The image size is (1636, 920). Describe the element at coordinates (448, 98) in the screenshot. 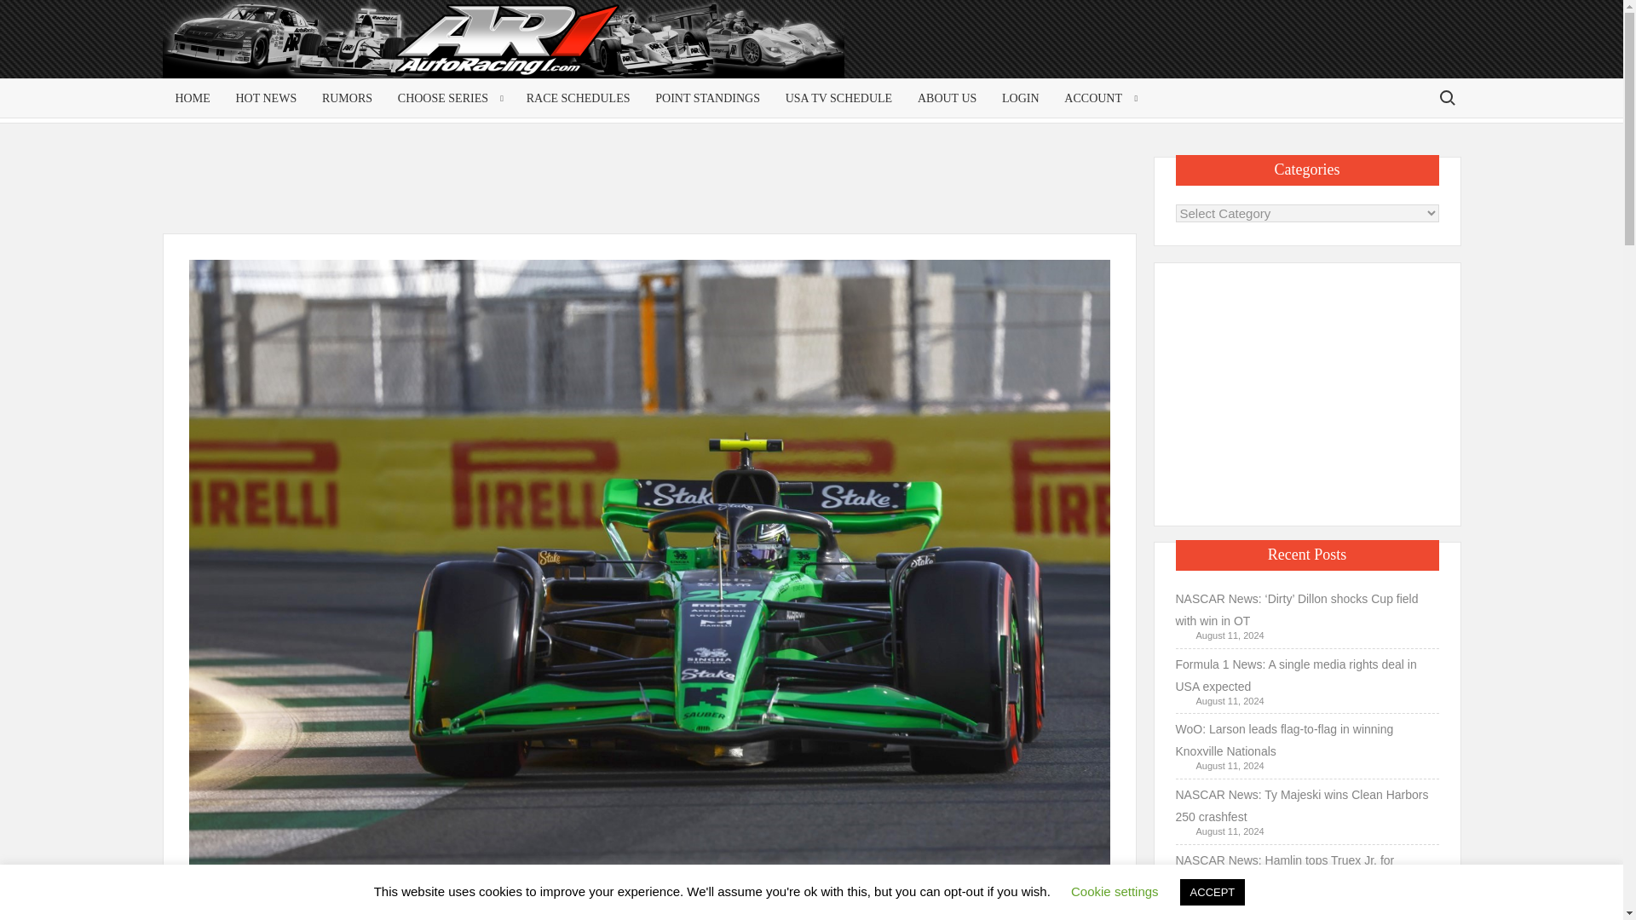

I see `CHOOSE SERIES` at that location.